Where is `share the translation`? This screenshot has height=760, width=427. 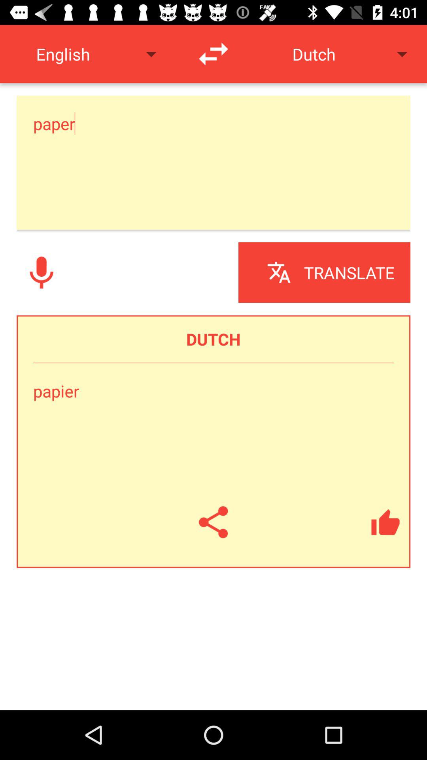 share the translation is located at coordinates (213, 522).